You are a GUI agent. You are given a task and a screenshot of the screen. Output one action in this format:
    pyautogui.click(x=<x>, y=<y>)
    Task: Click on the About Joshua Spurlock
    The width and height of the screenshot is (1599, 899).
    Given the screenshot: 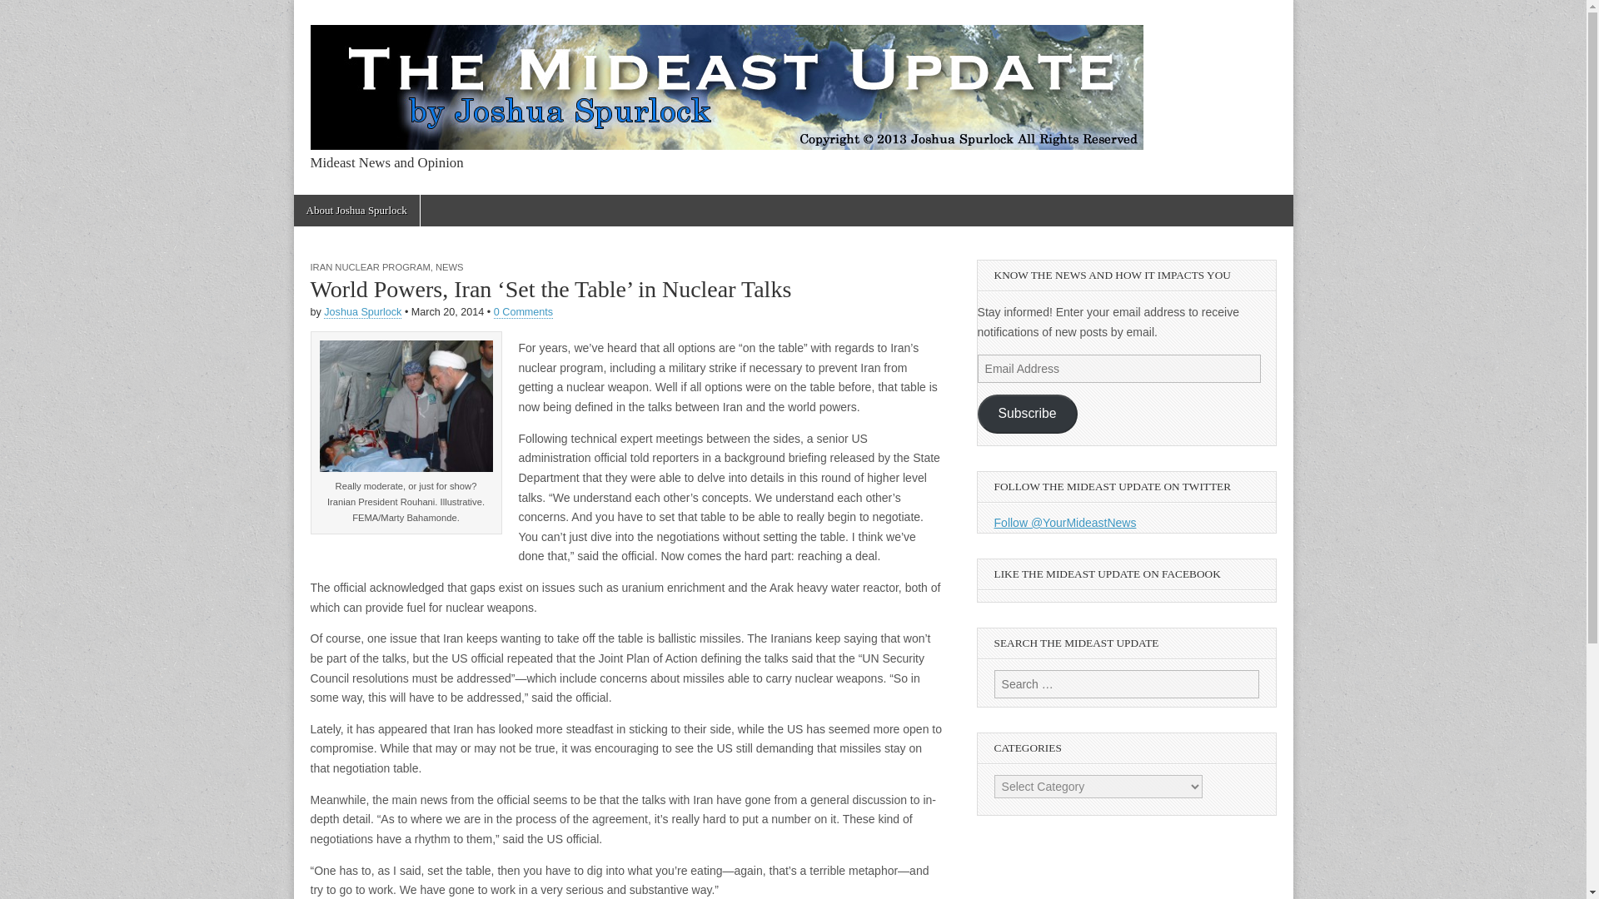 What is the action you would take?
    pyautogui.click(x=356, y=211)
    